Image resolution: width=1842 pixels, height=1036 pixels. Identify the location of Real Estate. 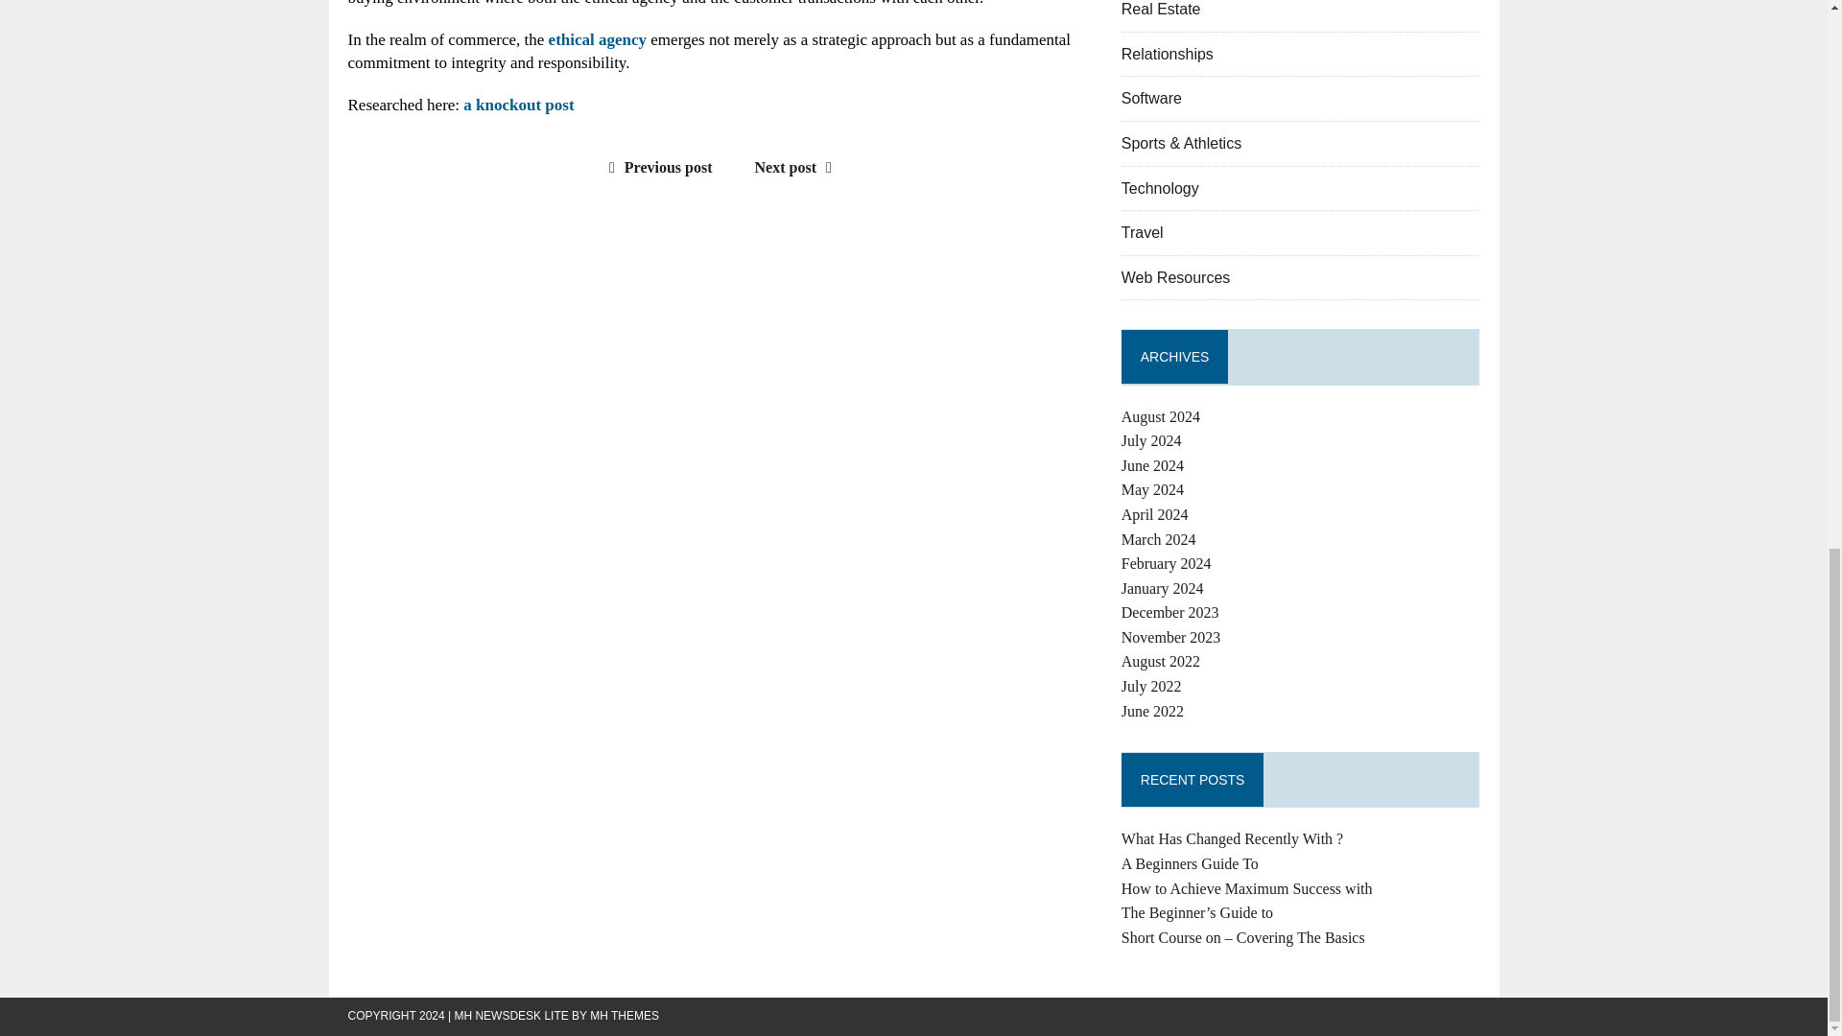
(1161, 10).